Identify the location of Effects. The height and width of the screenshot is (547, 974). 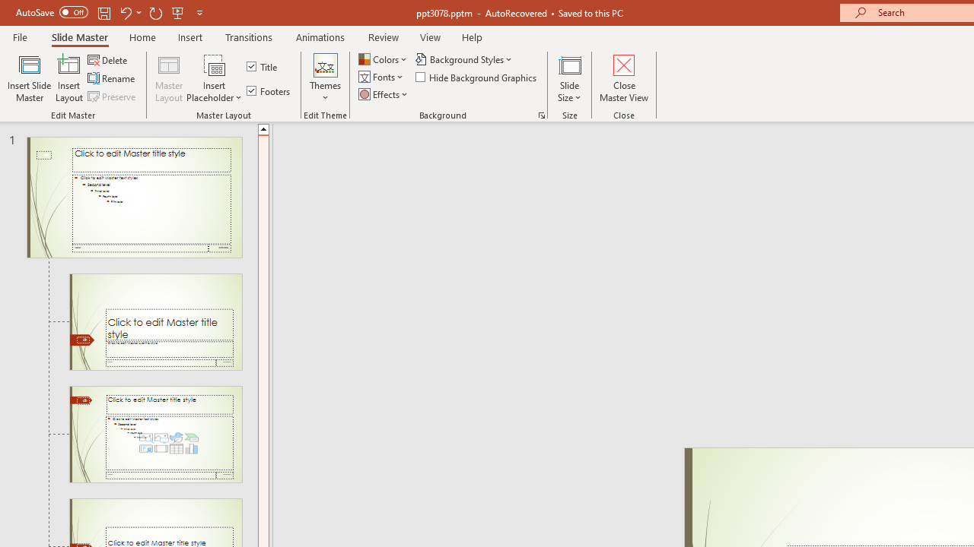
(384, 94).